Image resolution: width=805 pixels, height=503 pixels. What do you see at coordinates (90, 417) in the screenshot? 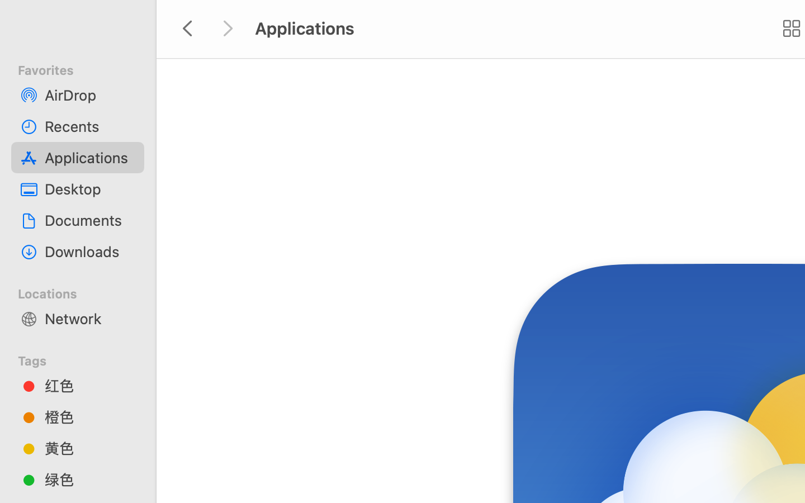
I see `橙色` at bounding box center [90, 417].